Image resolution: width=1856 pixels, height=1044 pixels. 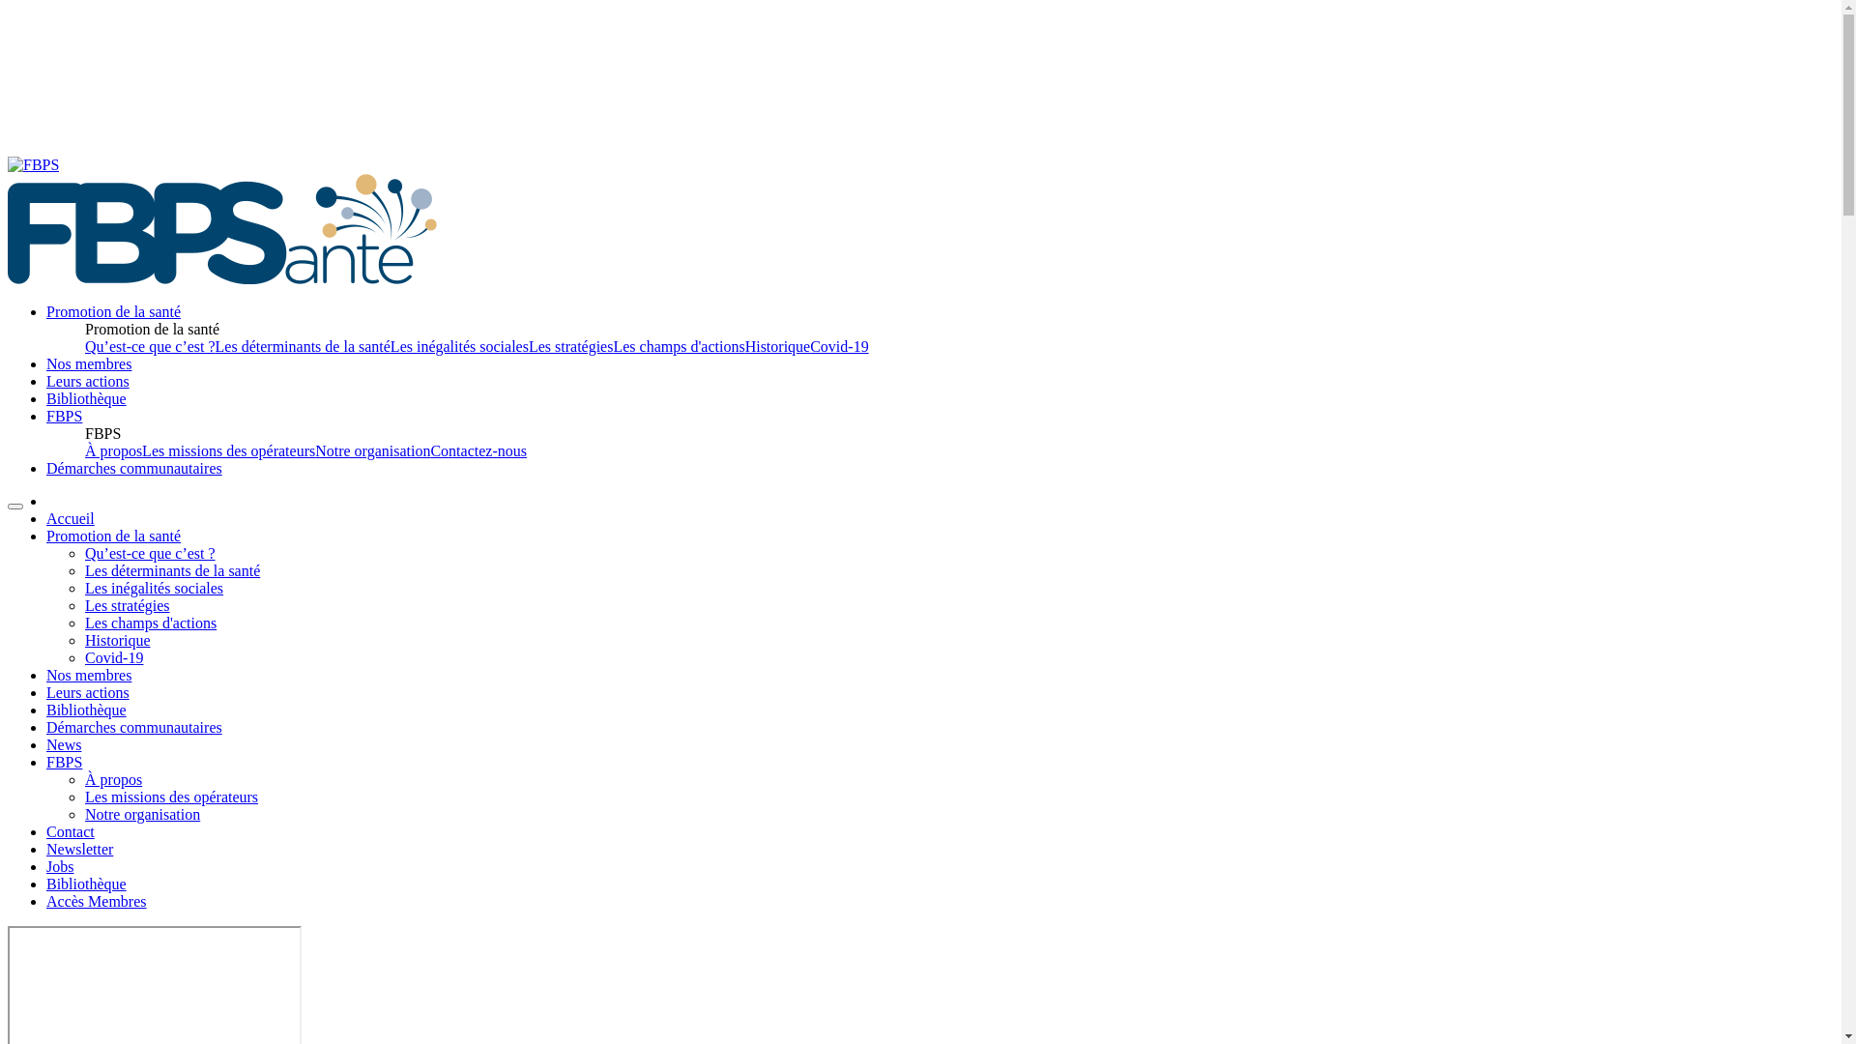 What do you see at coordinates (88, 381) in the screenshot?
I see `Leurs actions` at bounding box center [88, 381].